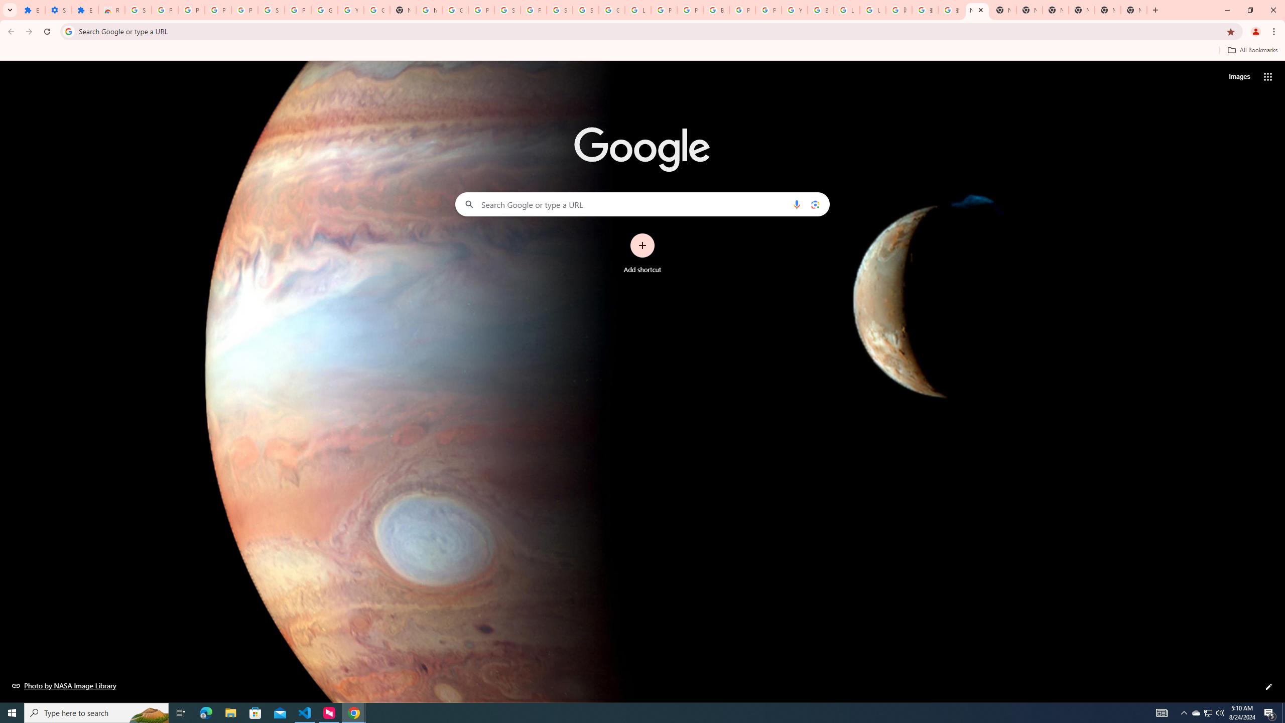  What do you see at coordinates (1269, 687) in the screenshot?
I see `Customize this page` at bounding box center [1269, 687].